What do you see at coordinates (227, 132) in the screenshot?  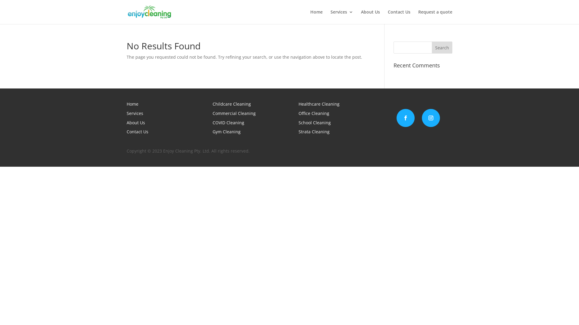 I see `Gym Cleaning` at bounding box center [227, 132].